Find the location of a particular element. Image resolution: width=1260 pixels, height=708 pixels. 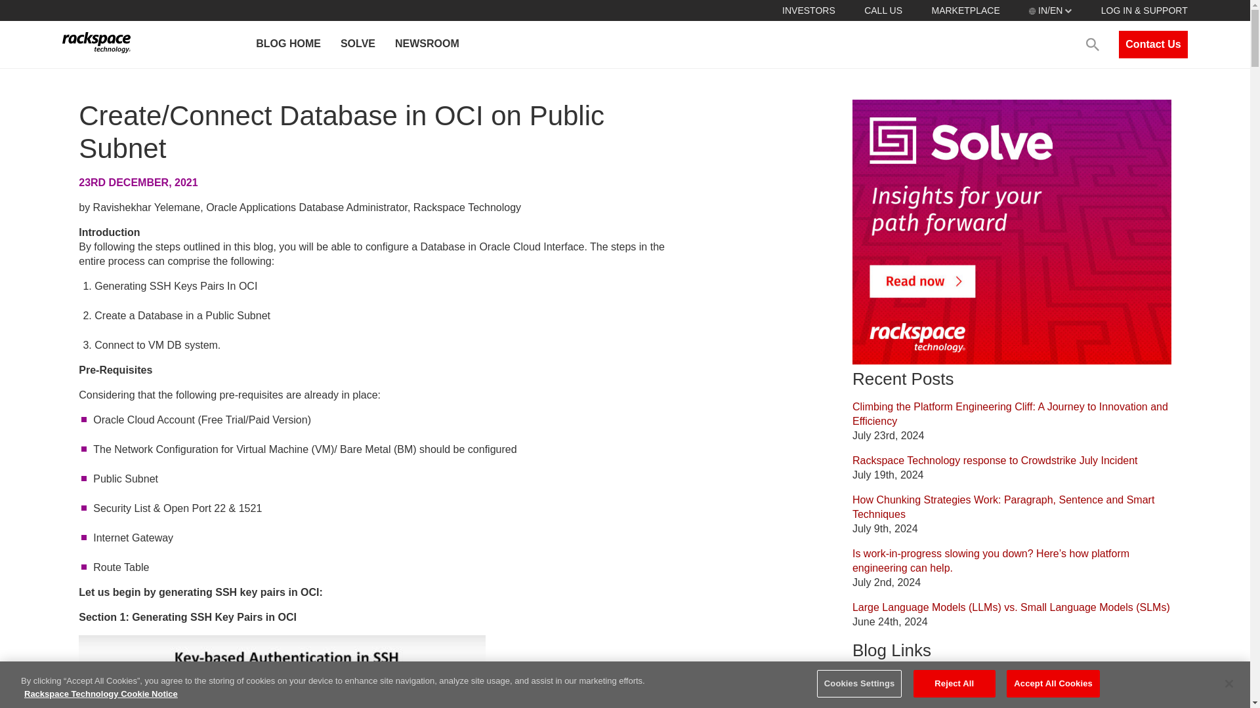

BLOG HOME is located at coordinates (287, 45).